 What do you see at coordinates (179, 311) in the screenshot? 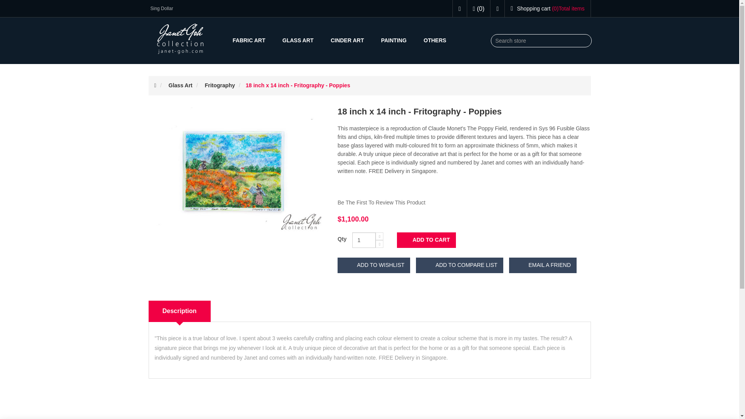
I see `Description` at bounding box center [179, 311].